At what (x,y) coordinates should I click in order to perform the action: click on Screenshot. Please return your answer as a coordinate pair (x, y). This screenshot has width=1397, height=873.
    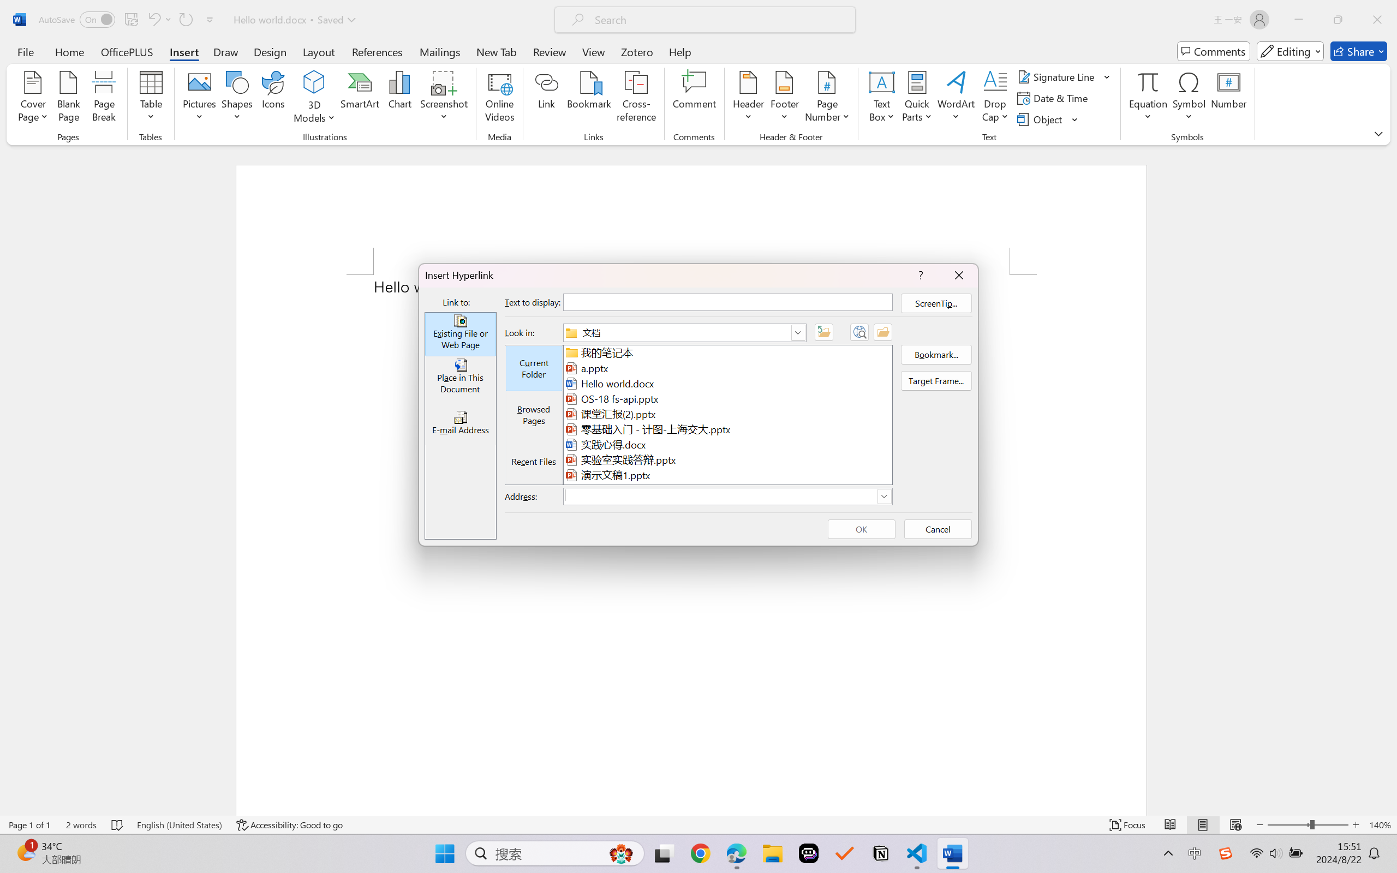
    Looking at the image, I should click on (444, 98).